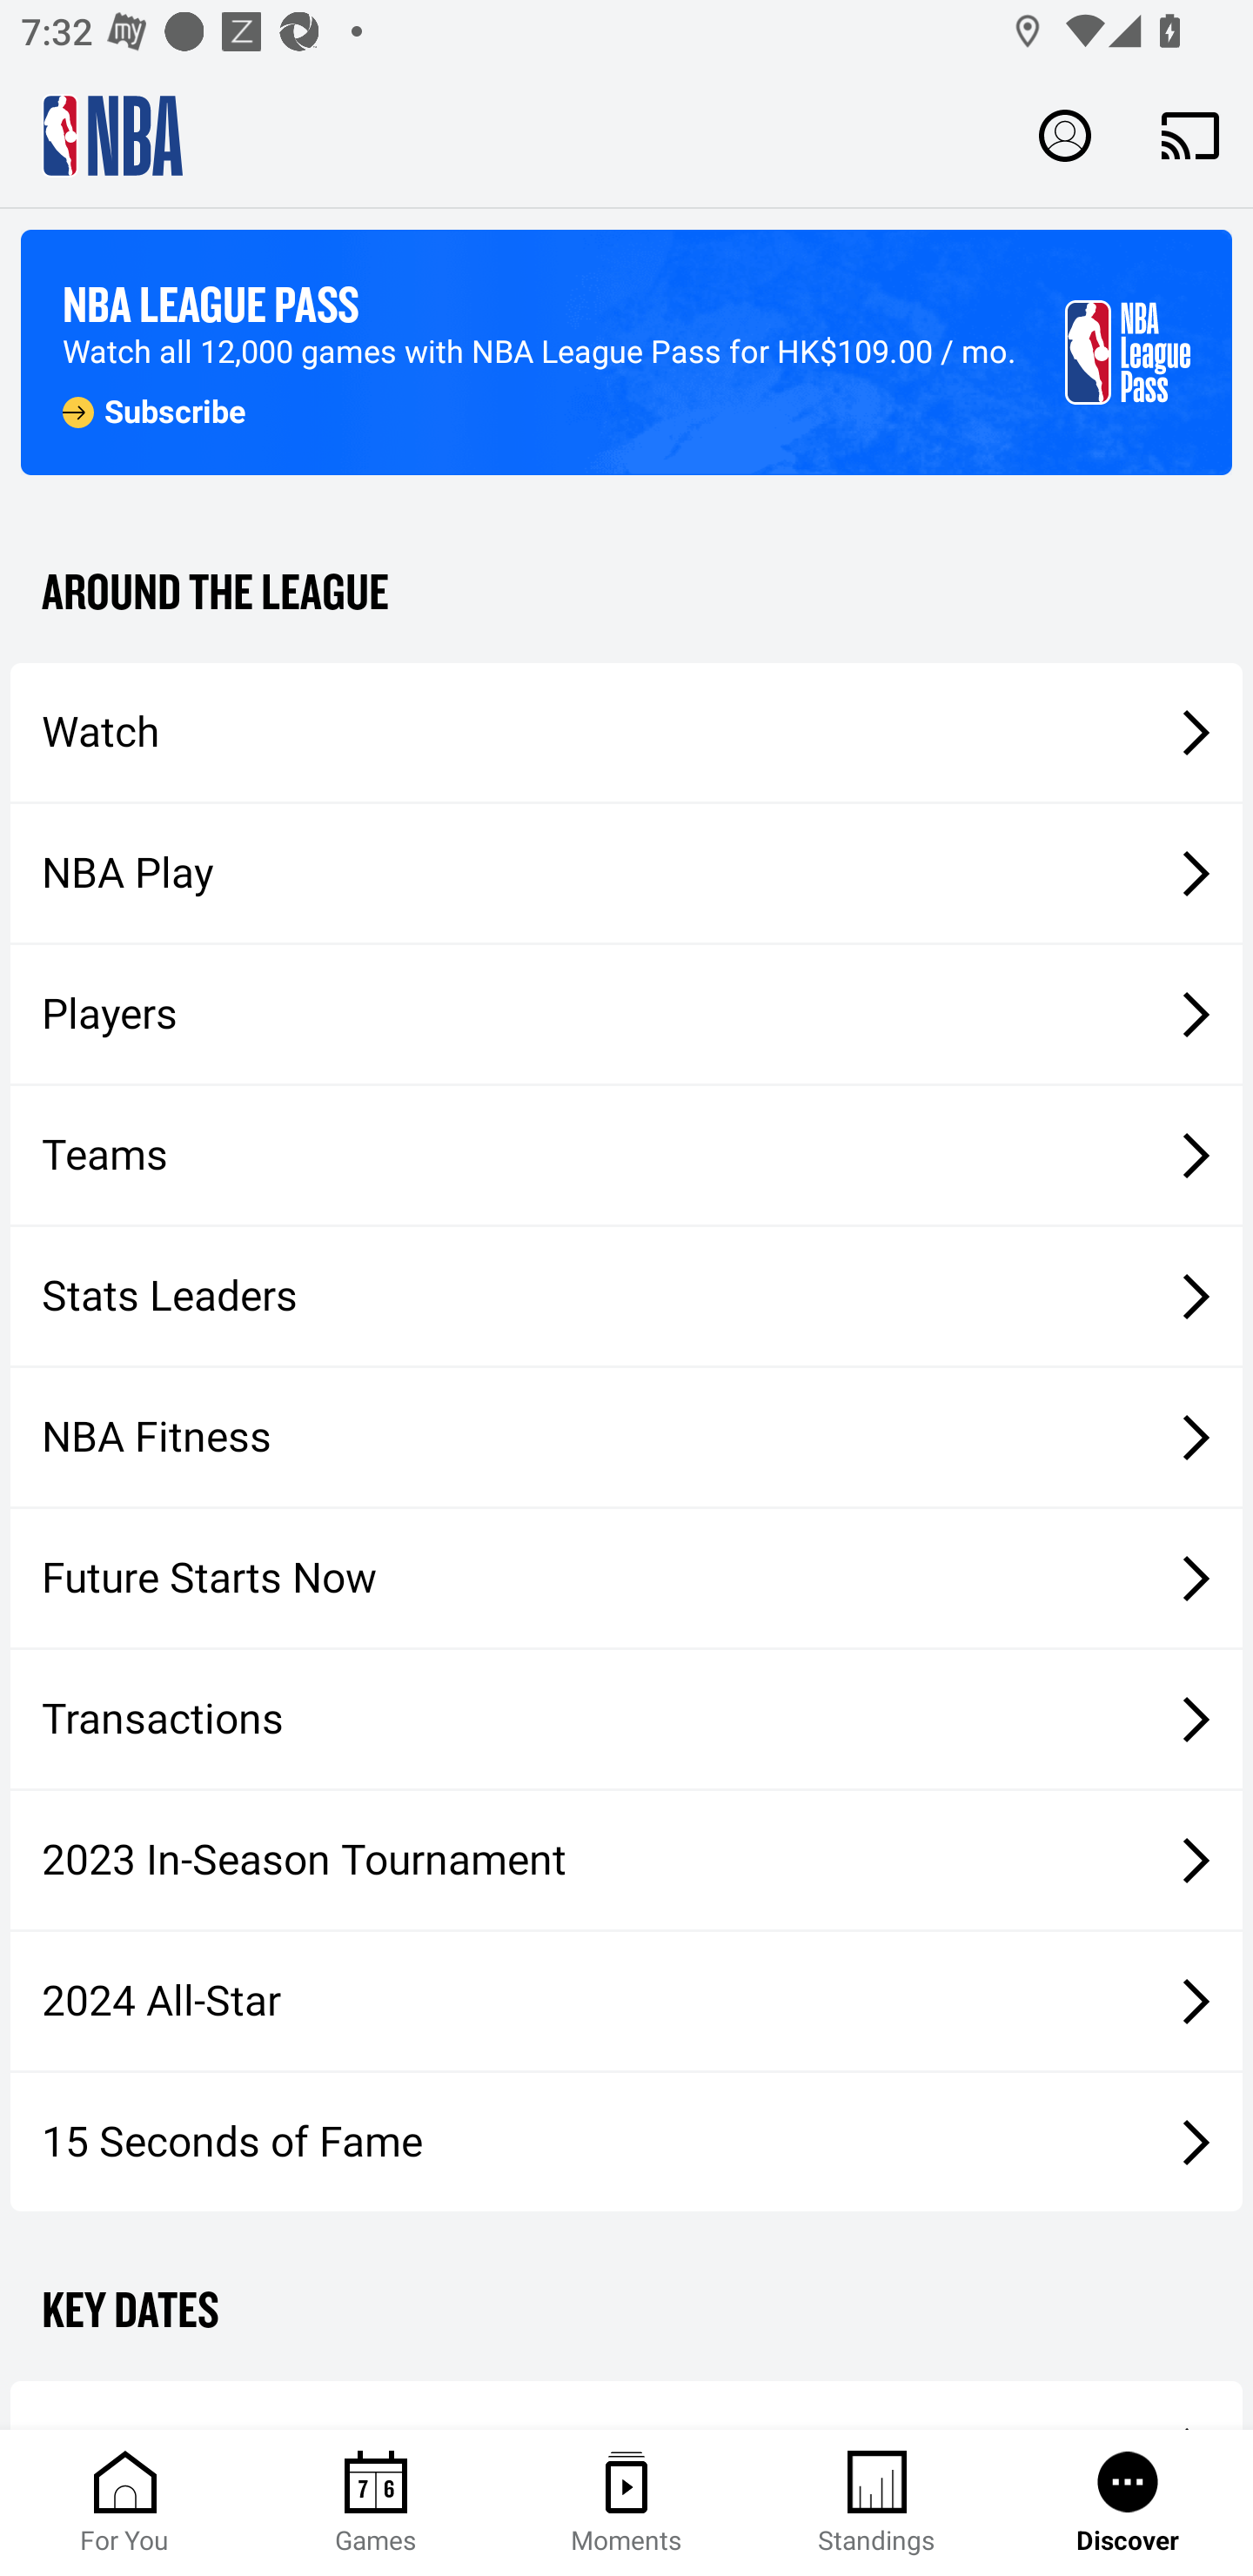 This screenshot has width=1253, height=2576. I want to click on Cast. Disconnected, so click(1190, 135).